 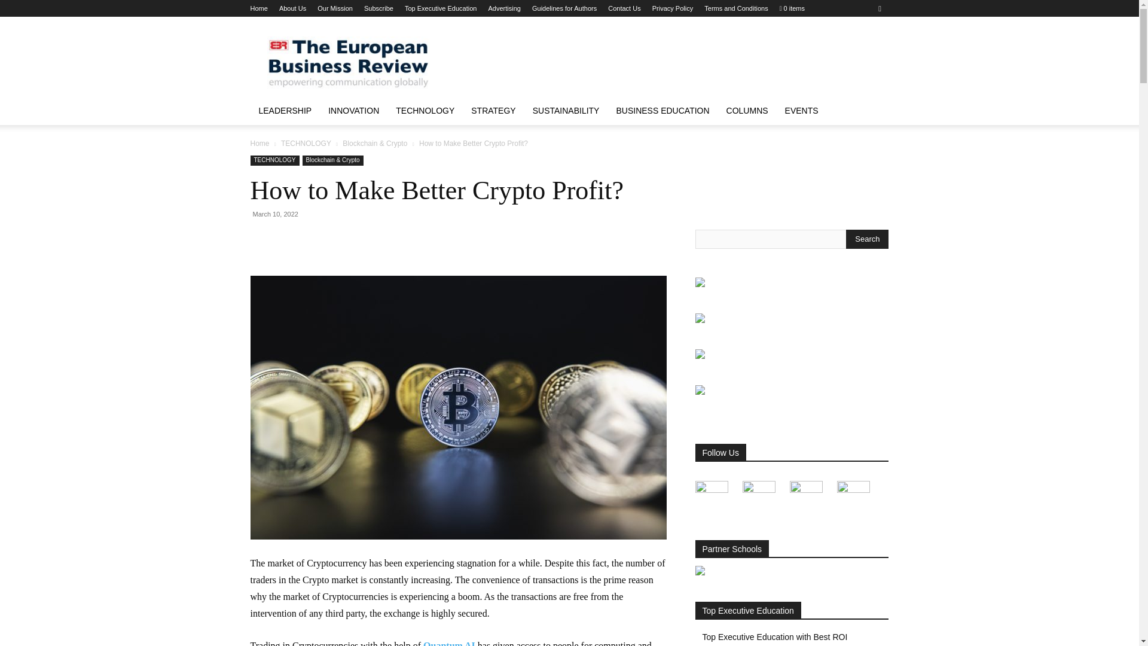 What do you see at coordinates (306, 144) in the screenshot?
I see `View all posts in TECHNOLOGY` at bounding box center [306, 144].